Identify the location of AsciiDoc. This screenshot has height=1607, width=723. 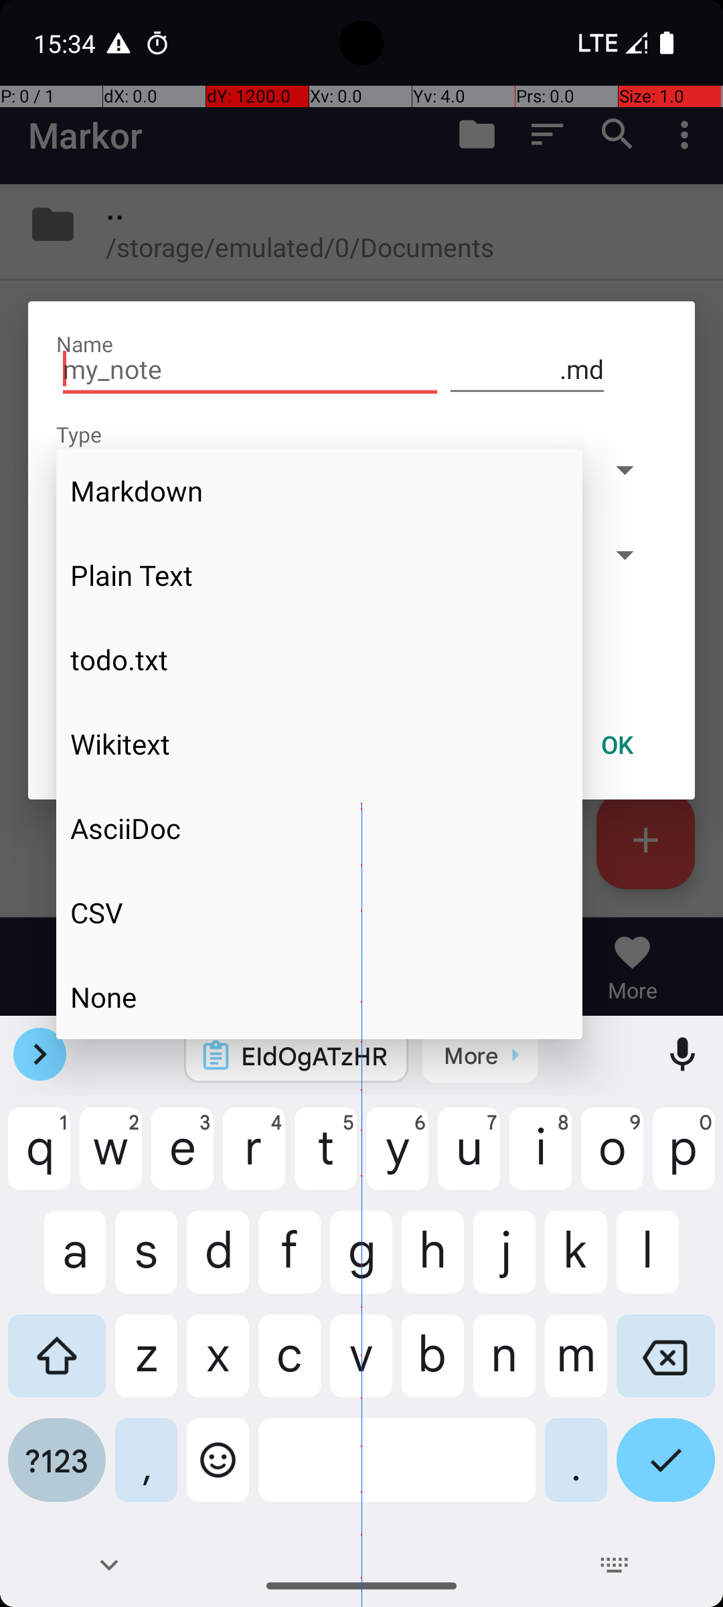
(319, 828).